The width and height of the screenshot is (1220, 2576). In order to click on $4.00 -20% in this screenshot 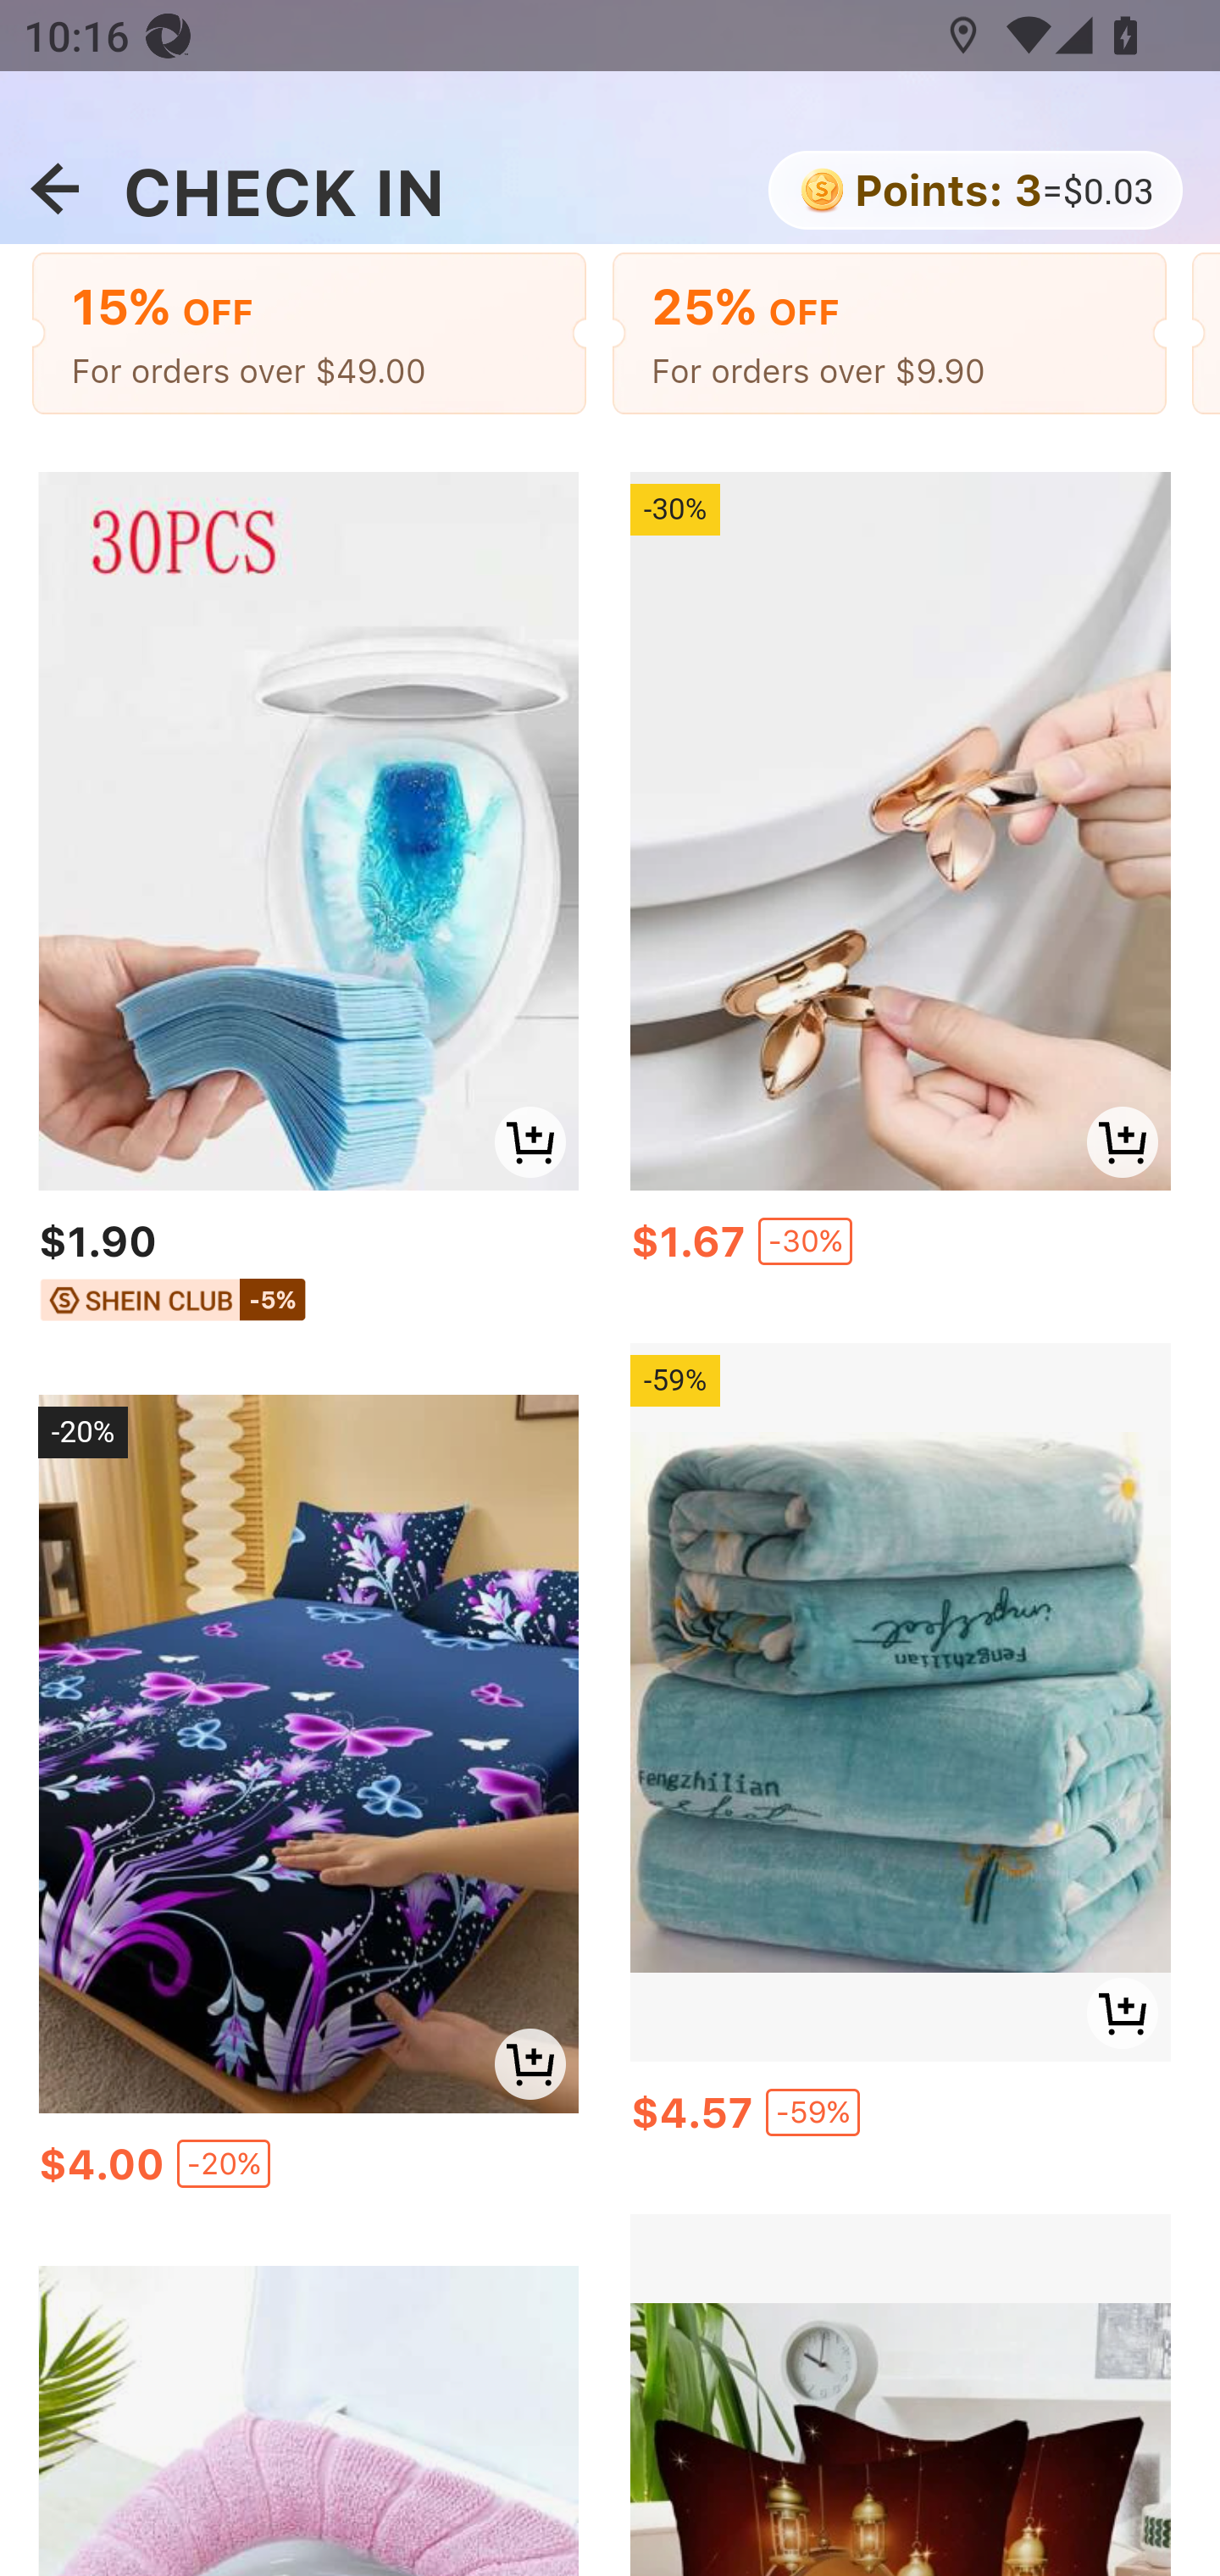, I will do `click(308, 2171)`.